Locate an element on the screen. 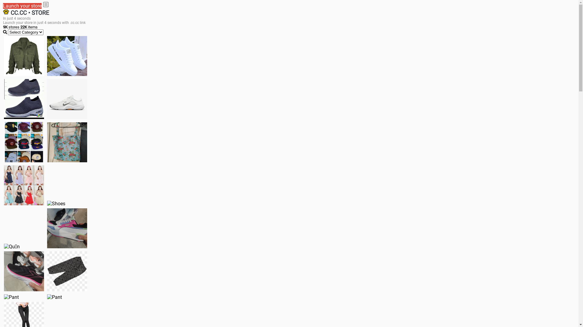  Zapatillas is located at coordinates (24, 271).